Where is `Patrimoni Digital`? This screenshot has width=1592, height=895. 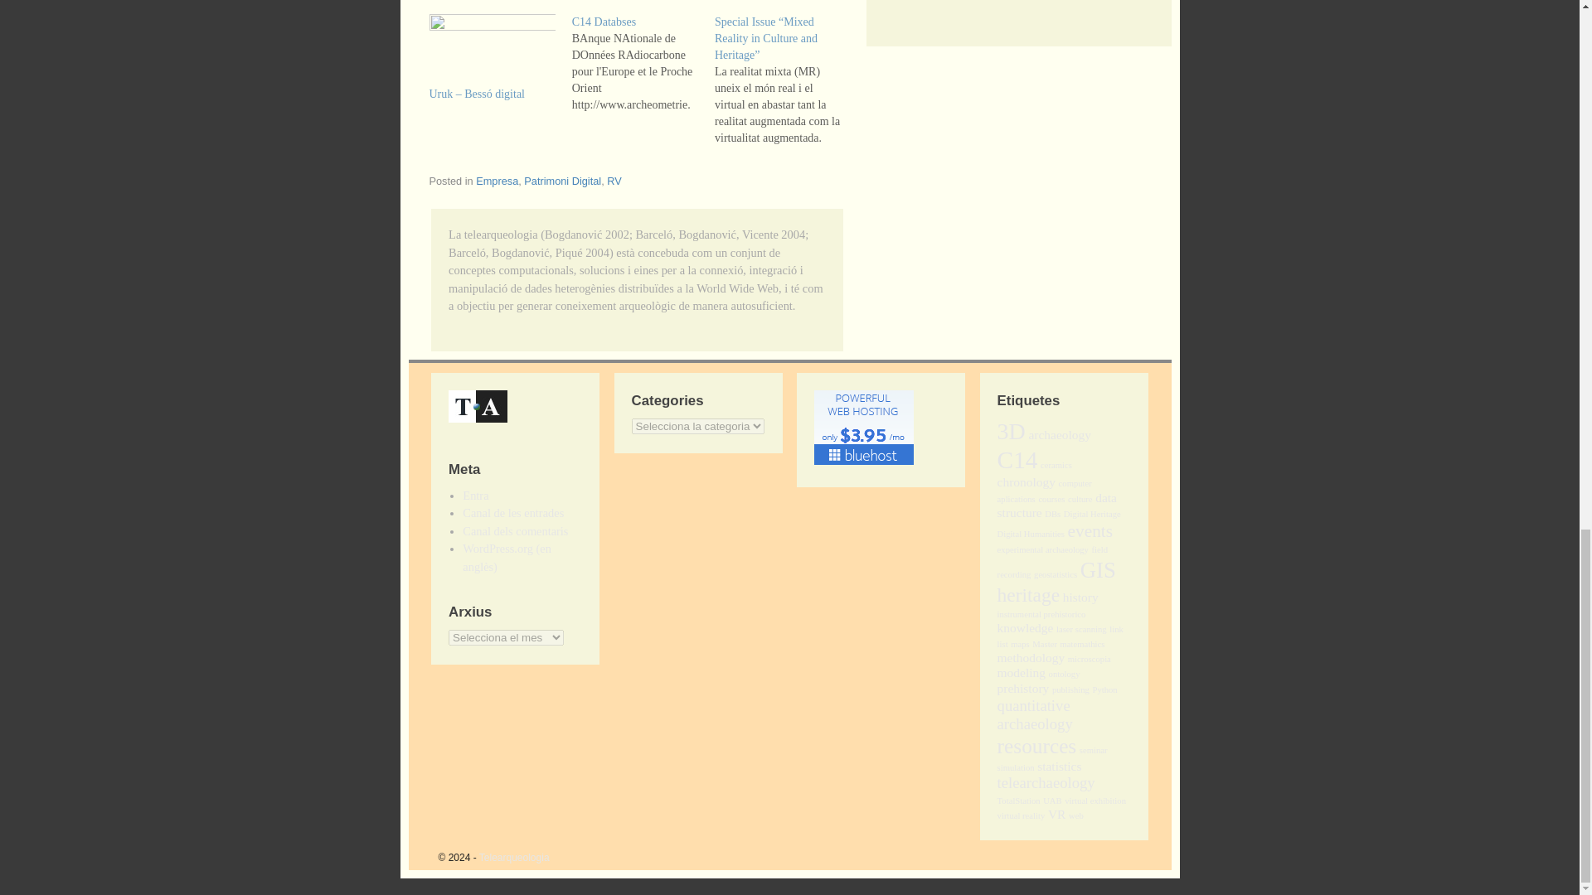
Patrimoni Digital is located at coordinates (562, 181).